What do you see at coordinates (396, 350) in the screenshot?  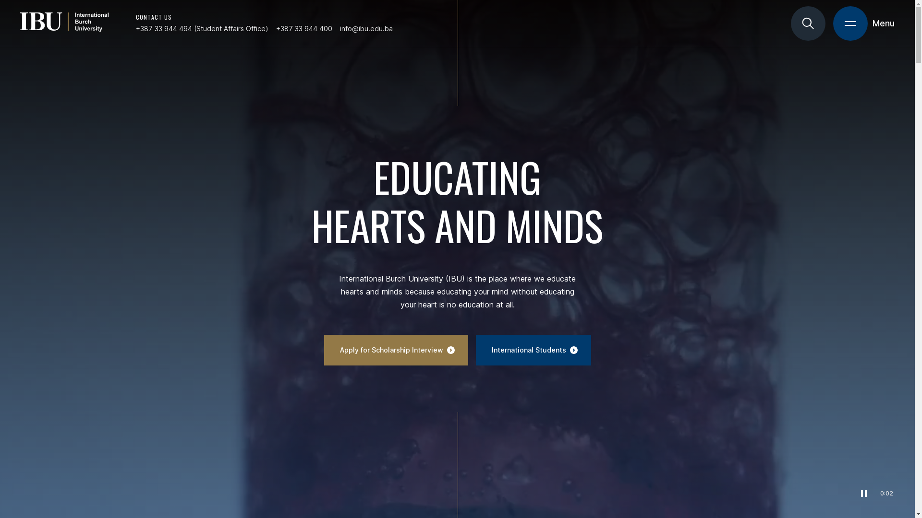 I see `Apply for Scholarship Interview` at bounding box center [396, 350].